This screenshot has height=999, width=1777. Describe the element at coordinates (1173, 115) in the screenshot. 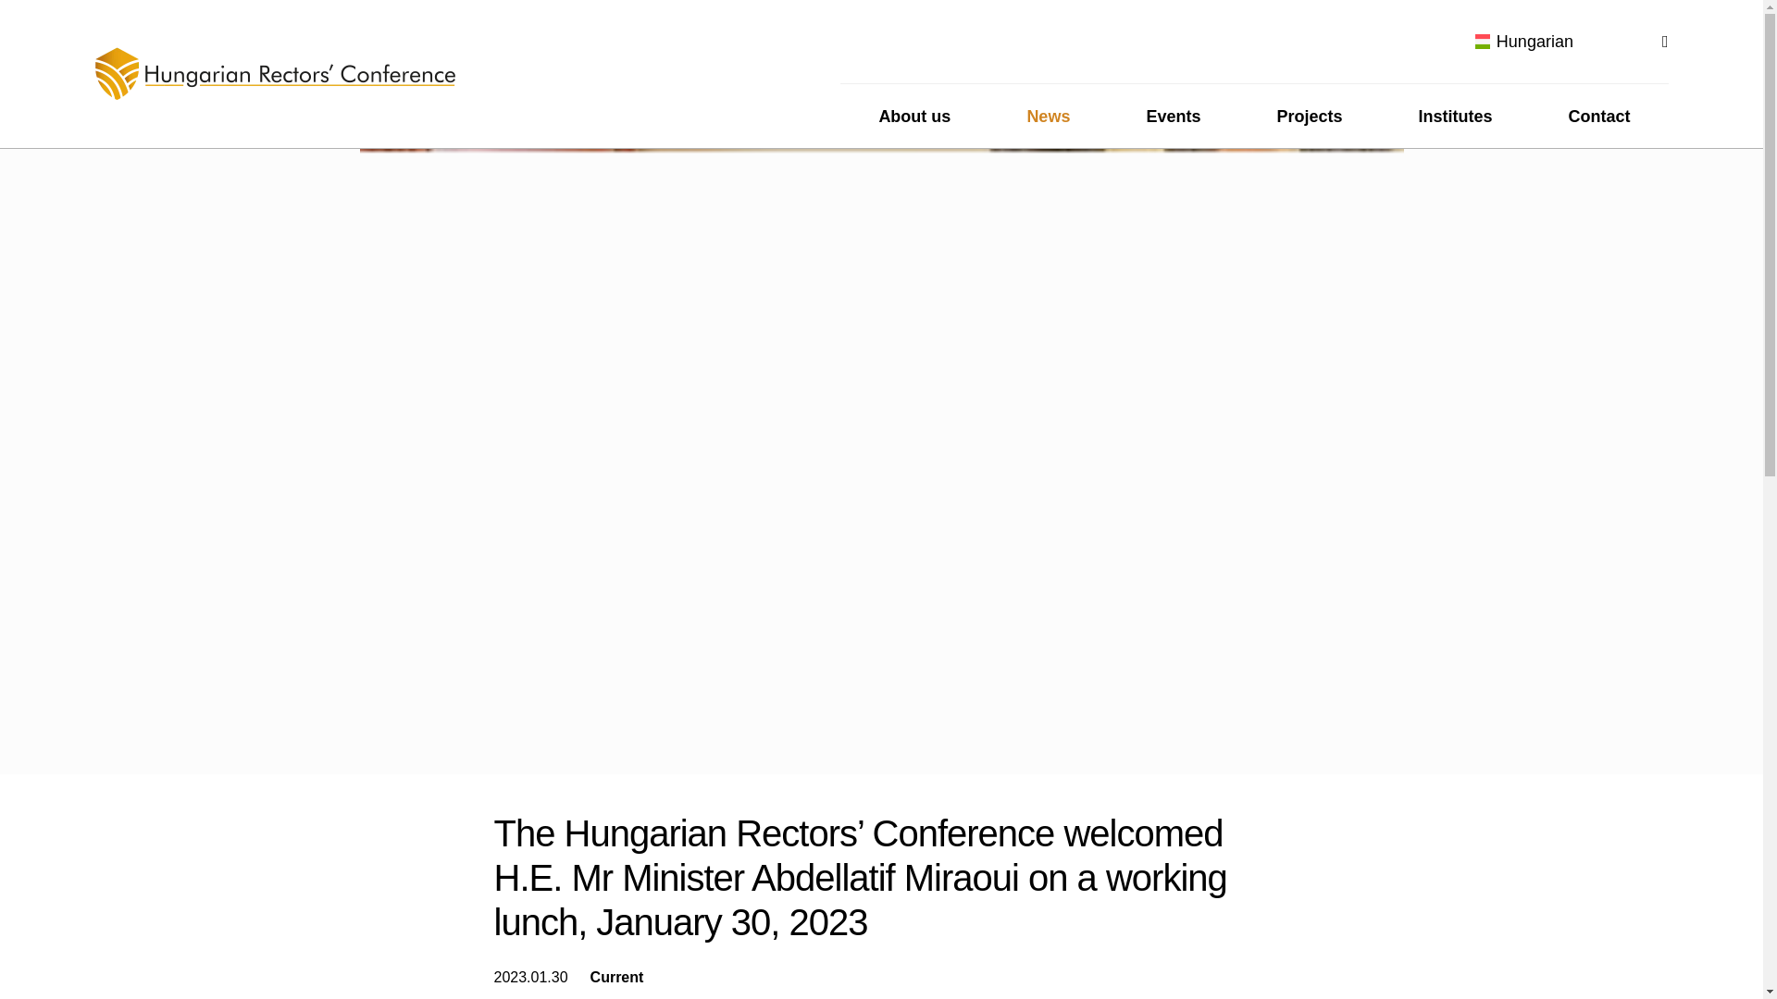

I see `Events` at that location.